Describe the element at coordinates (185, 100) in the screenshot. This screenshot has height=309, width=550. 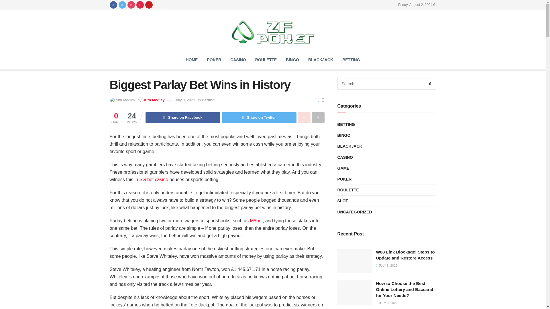
I see `July 8, 2022` at that location.